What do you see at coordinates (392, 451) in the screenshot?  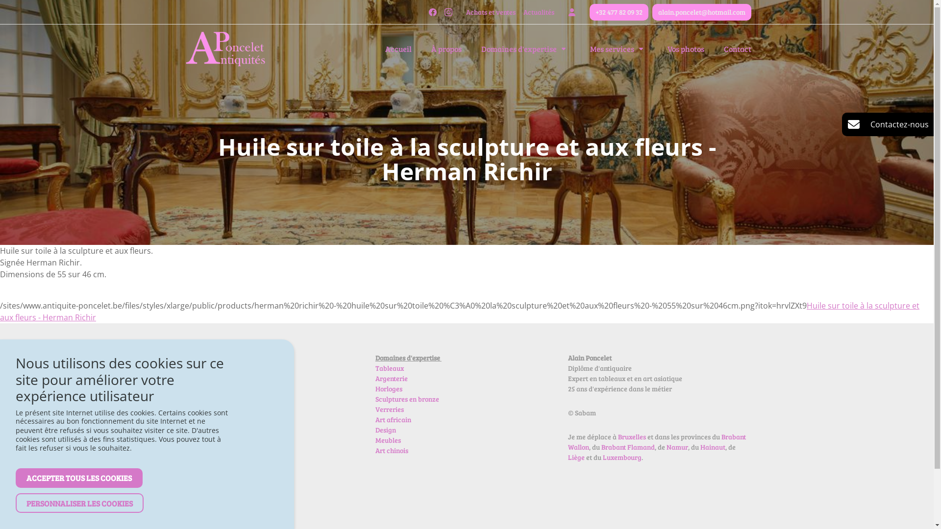 I see `Art chinois` at bounding box center [392, 451].